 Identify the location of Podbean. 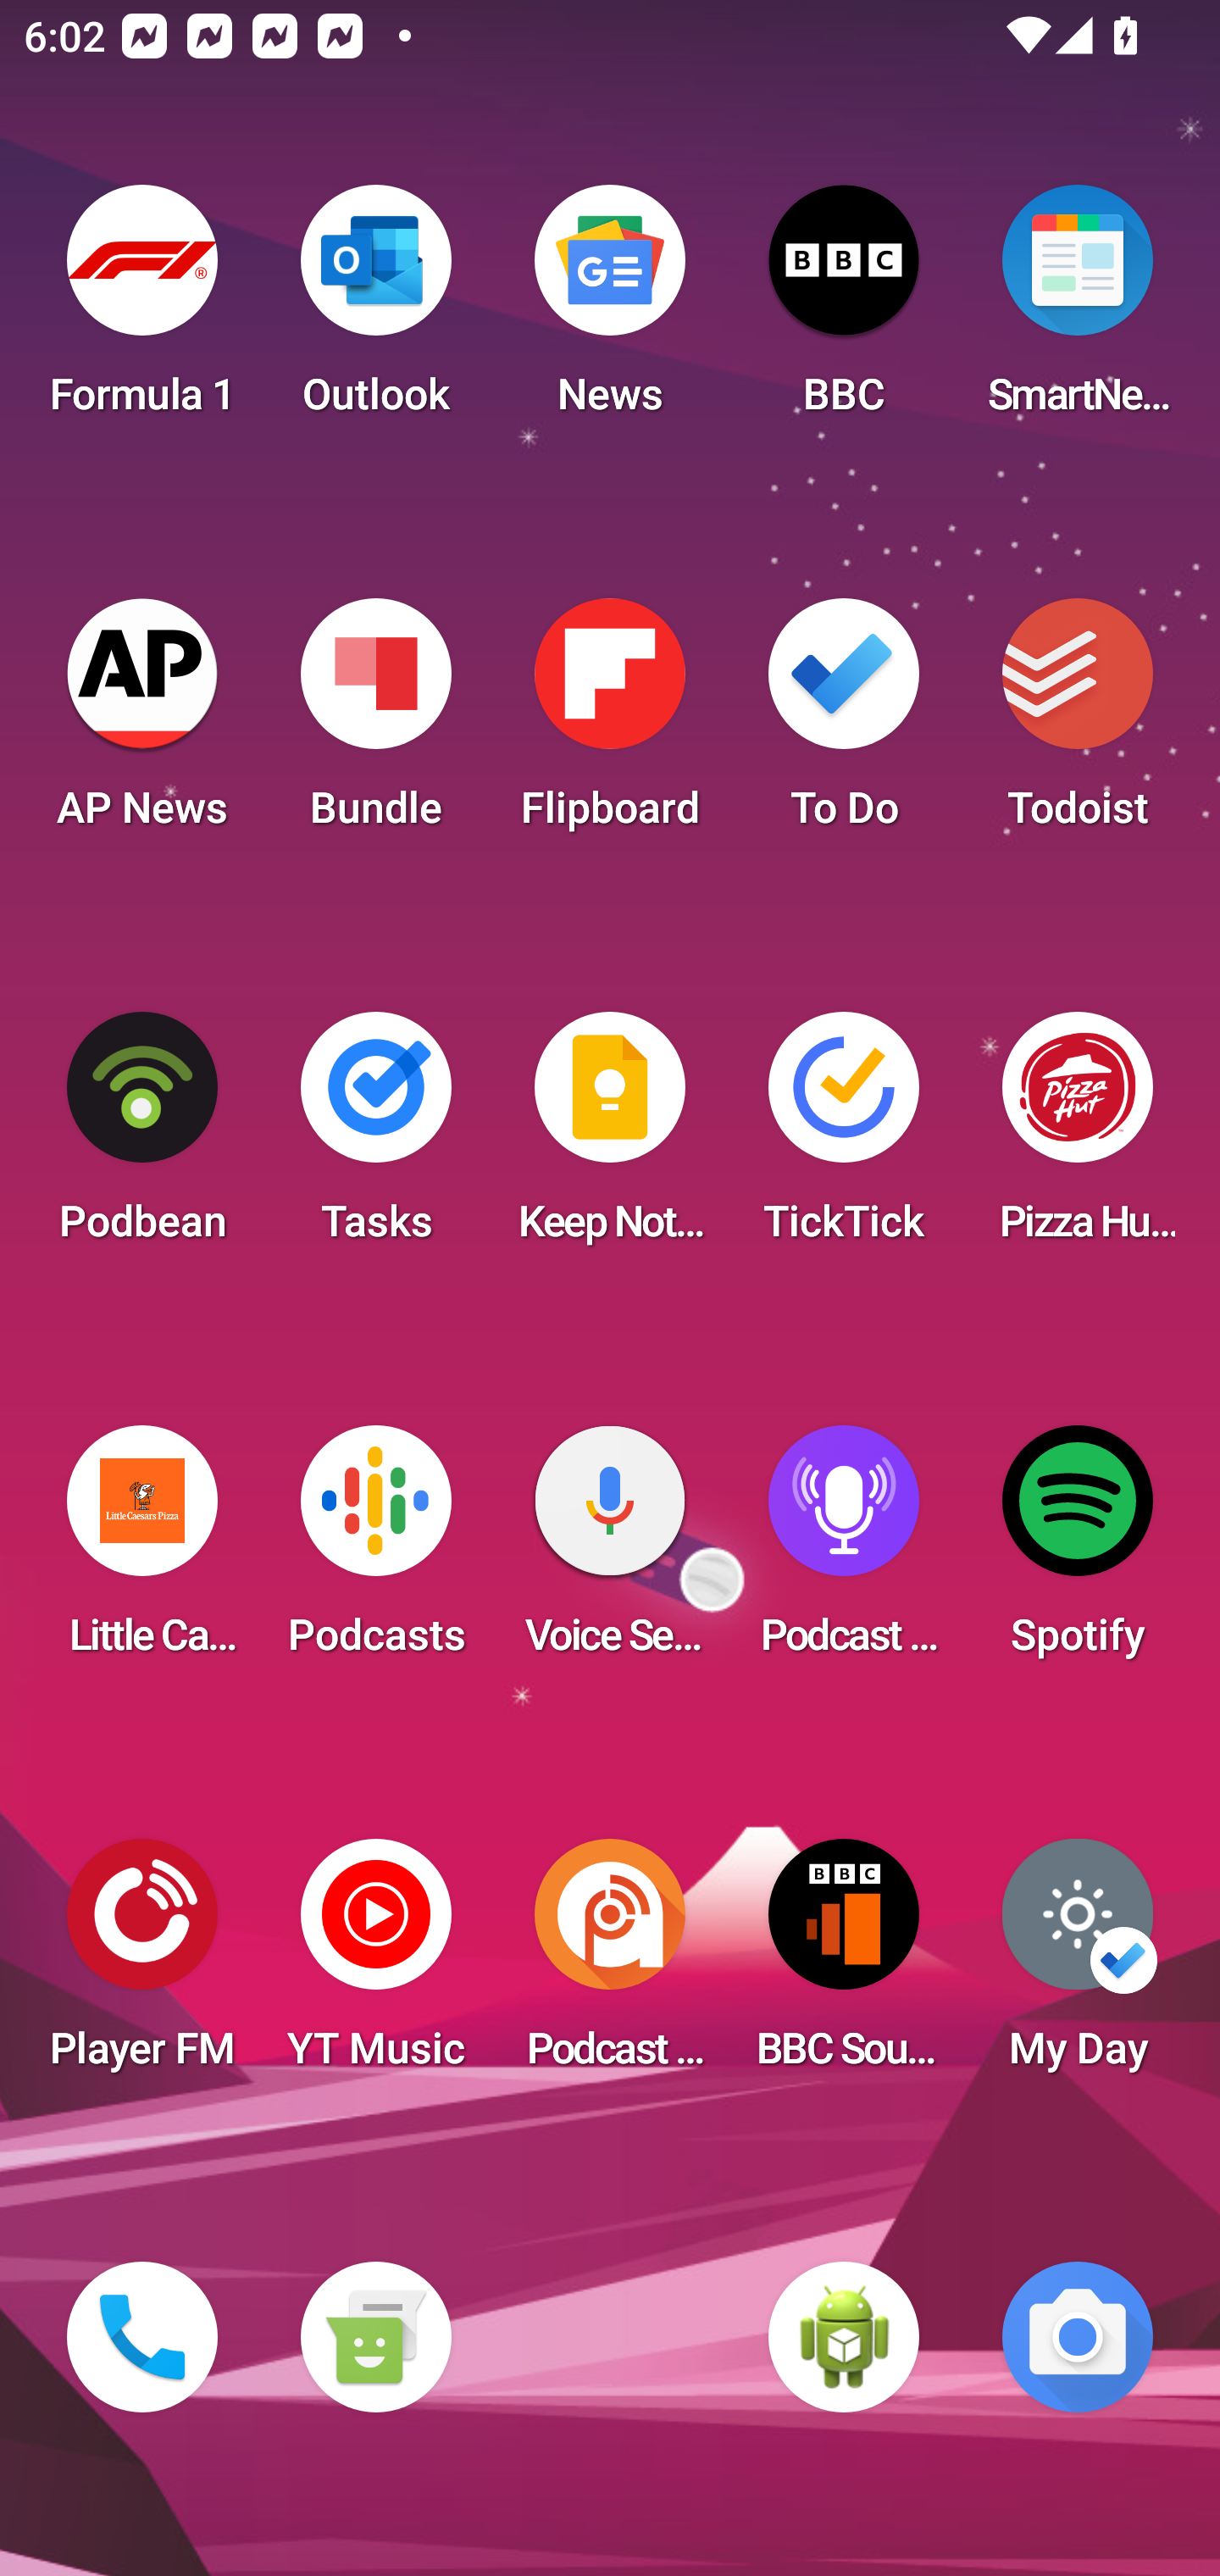
(142, 1137).